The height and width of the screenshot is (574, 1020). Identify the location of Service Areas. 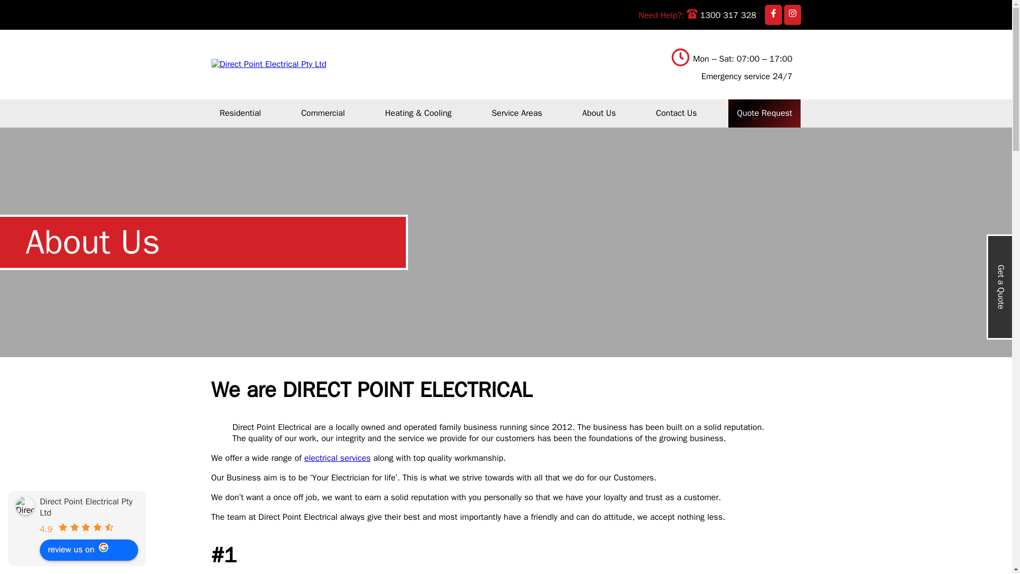
(516, 113).